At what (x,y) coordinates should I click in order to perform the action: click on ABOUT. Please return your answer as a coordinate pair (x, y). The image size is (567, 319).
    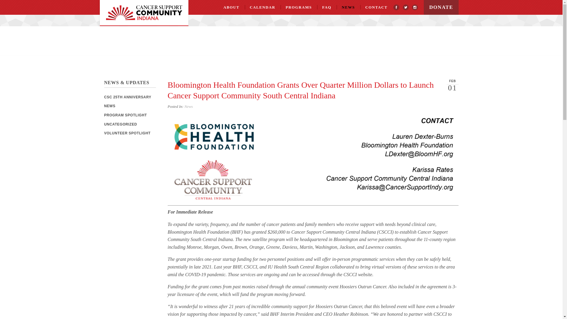
    Looking at the image, I should click on (231, 7).